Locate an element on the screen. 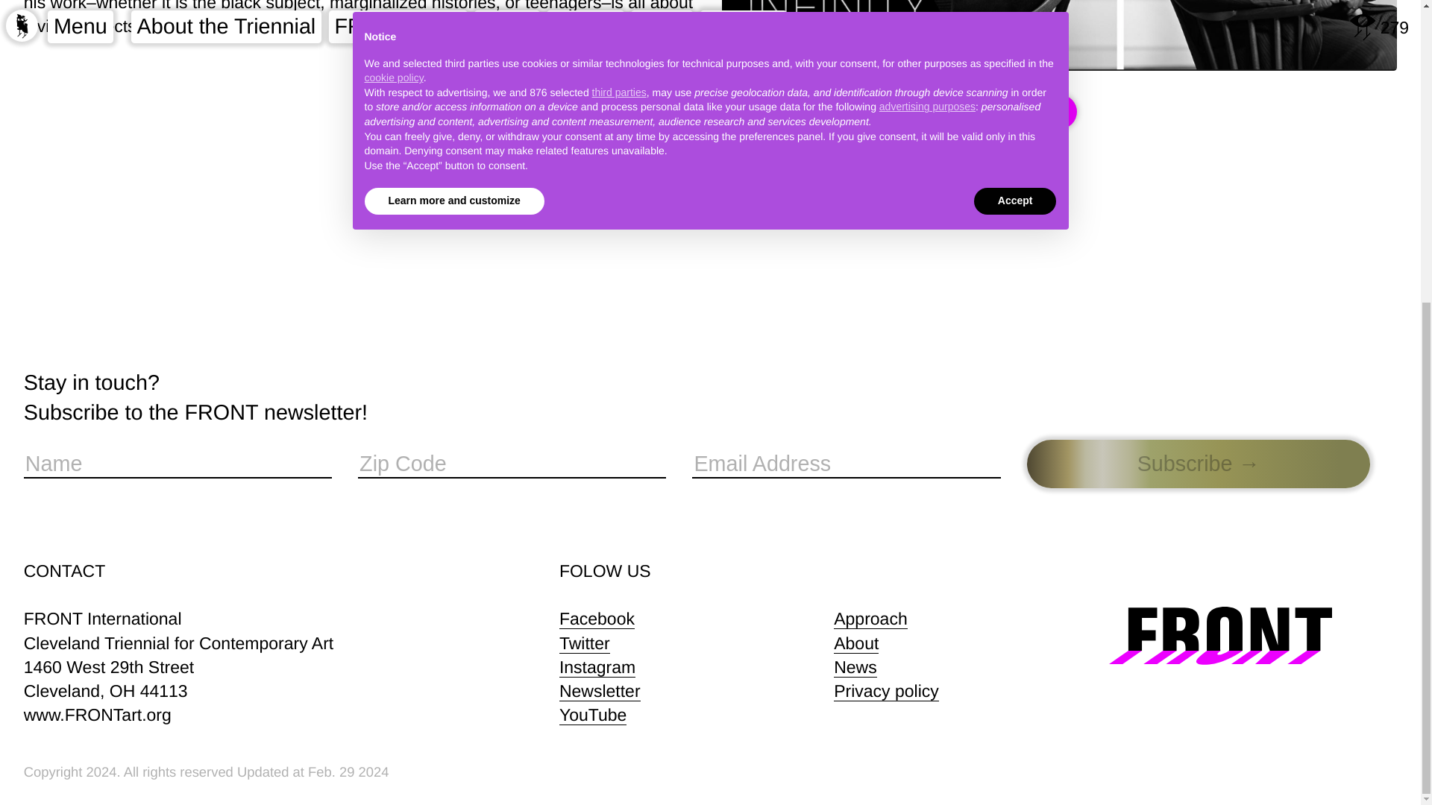  www.FRONTart.org is located at coordinates (98, 715).